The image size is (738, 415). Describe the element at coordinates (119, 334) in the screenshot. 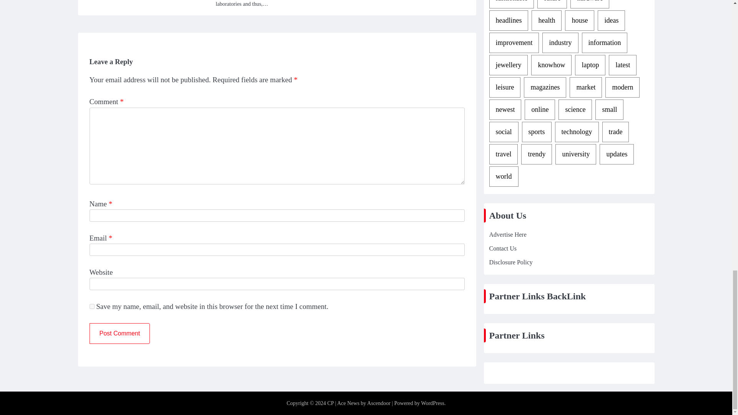

I see `Post Comment` at that location.